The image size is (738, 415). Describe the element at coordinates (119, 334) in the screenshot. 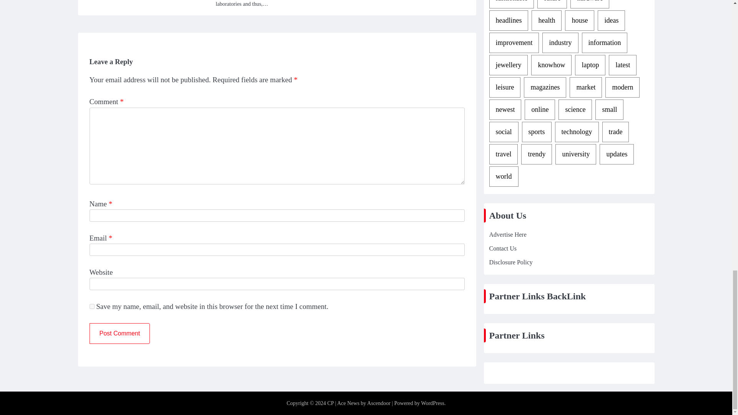

I see `Post Comment` at that location.